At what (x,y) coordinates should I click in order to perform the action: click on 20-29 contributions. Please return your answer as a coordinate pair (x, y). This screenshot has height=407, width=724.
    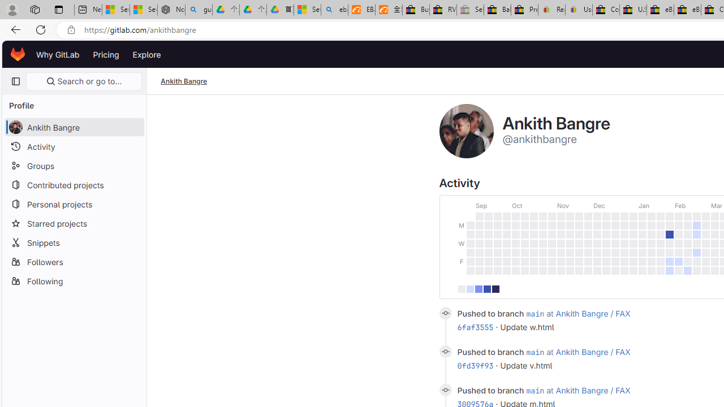
    Looking at the image, I should click on (486, 288).